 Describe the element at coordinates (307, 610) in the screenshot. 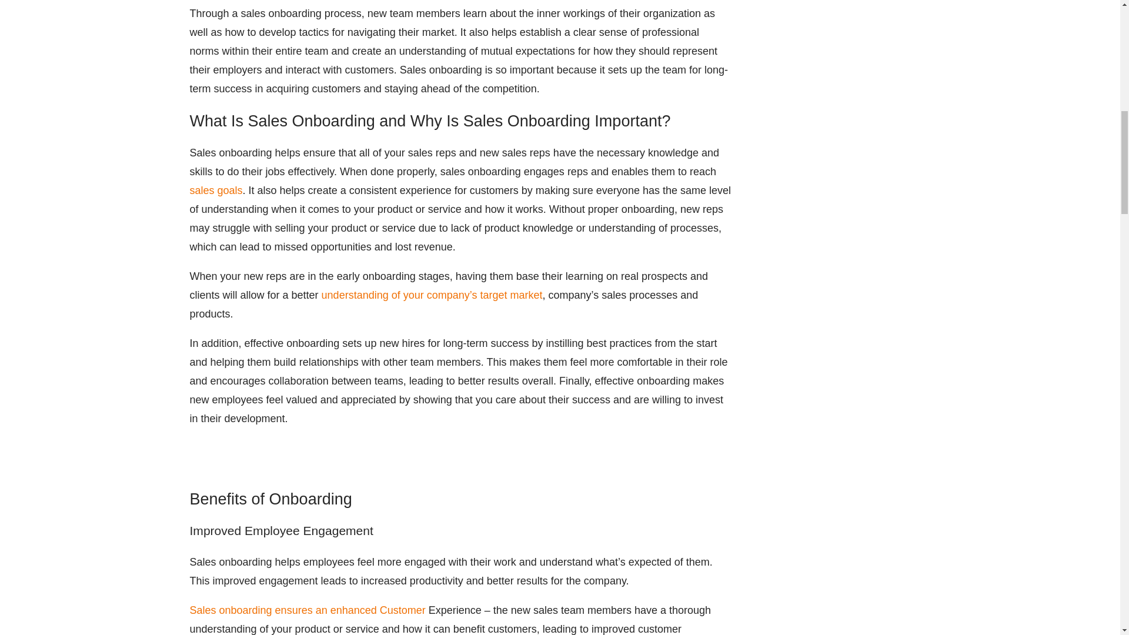

I see `Sales onboarding ensures an enhanced Customer` at that location.